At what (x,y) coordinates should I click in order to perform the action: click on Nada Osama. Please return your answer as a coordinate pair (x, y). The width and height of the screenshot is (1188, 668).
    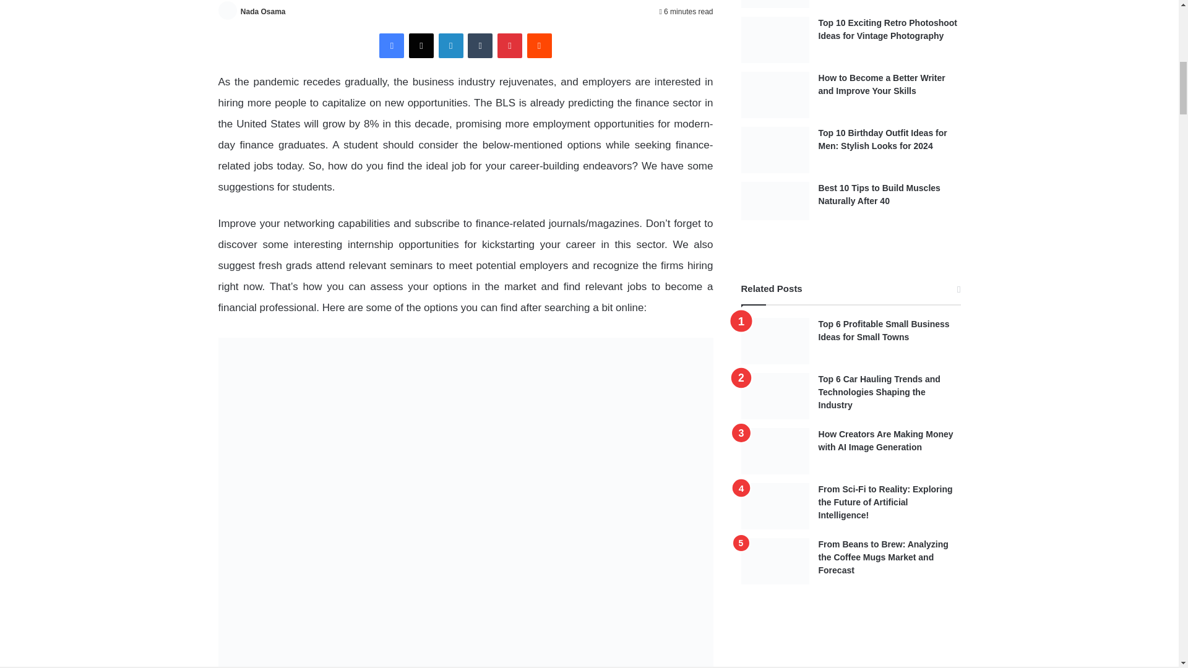
    Looking at the image, I should click on (264, 11).